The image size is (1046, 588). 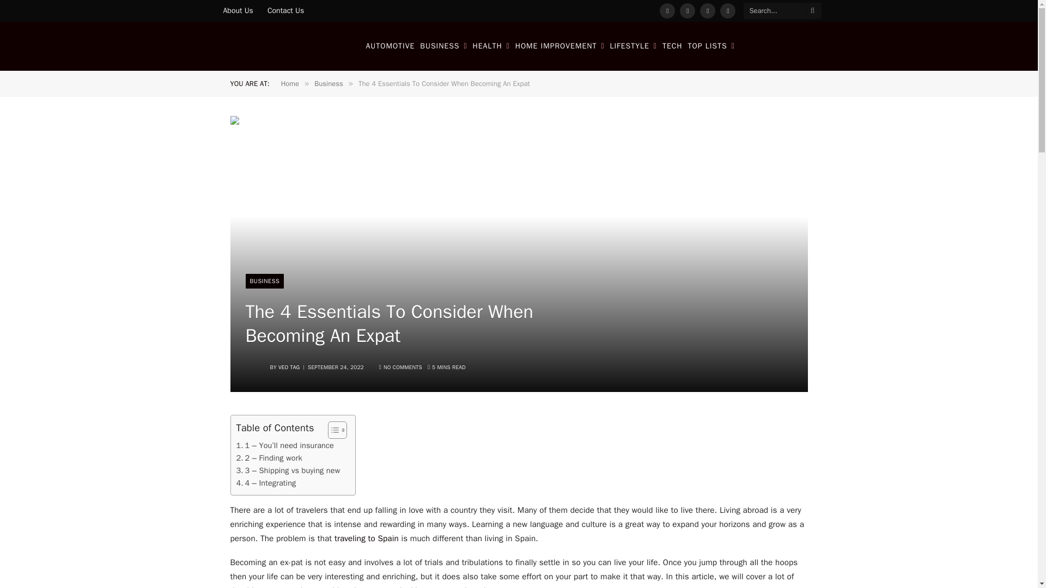 I want to click on Veo Tag, so click(x=279, y=46).